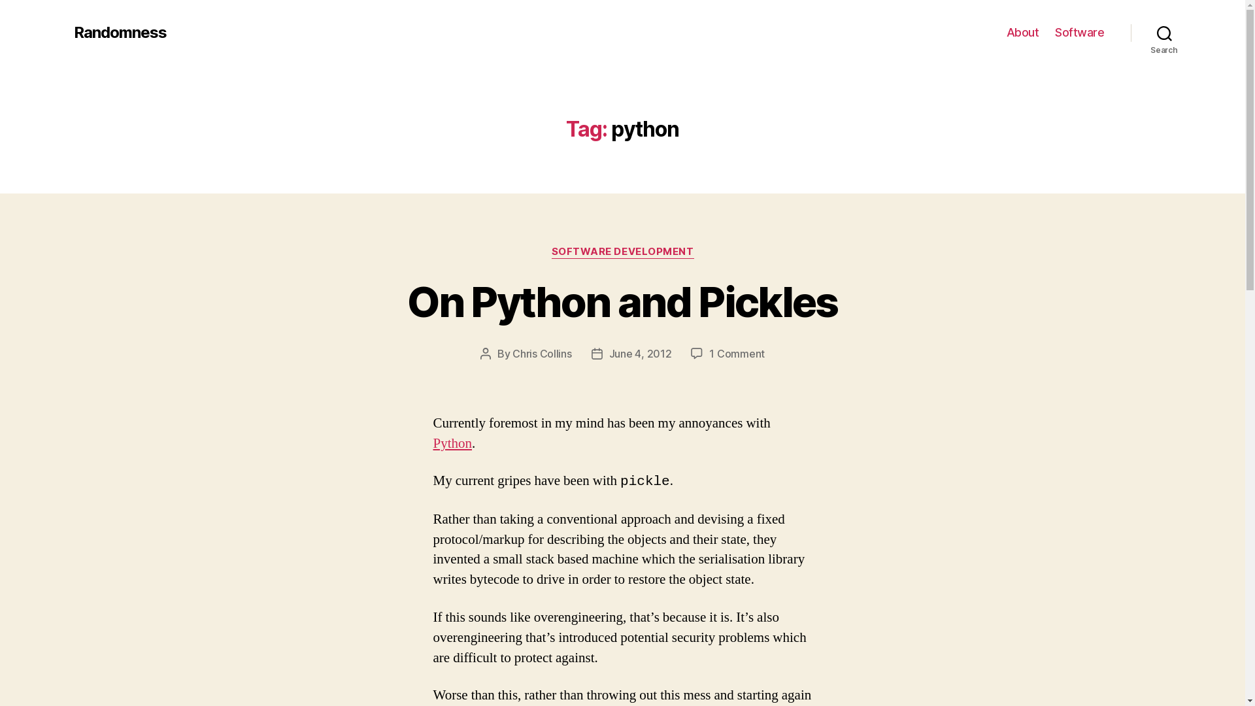 The image size is (1255, 706). Describe the element at coordinates (623, 252) in the screenshot. I see `SOFTWARE DEVELOPMENT` at that location.